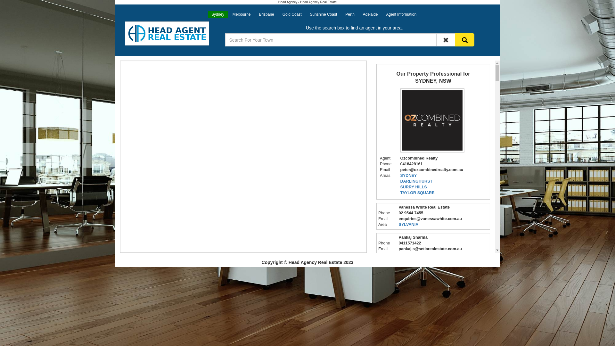 The image size is (615, 346). I want to click on Gold Coast, so click(292, 14).